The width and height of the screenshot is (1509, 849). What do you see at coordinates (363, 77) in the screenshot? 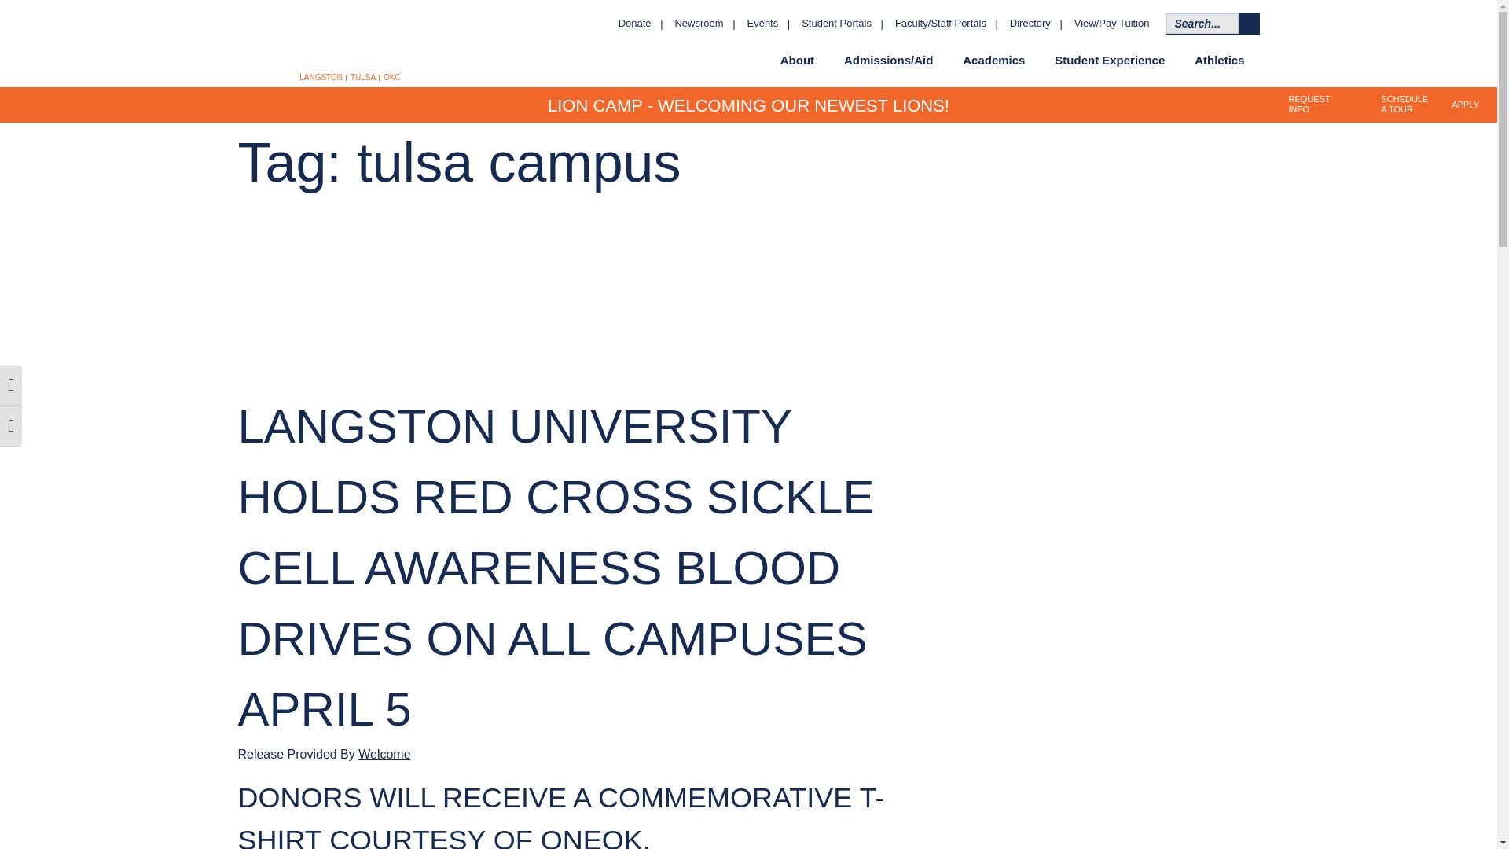
I see `TULSA` at bounding box center [363, 77].